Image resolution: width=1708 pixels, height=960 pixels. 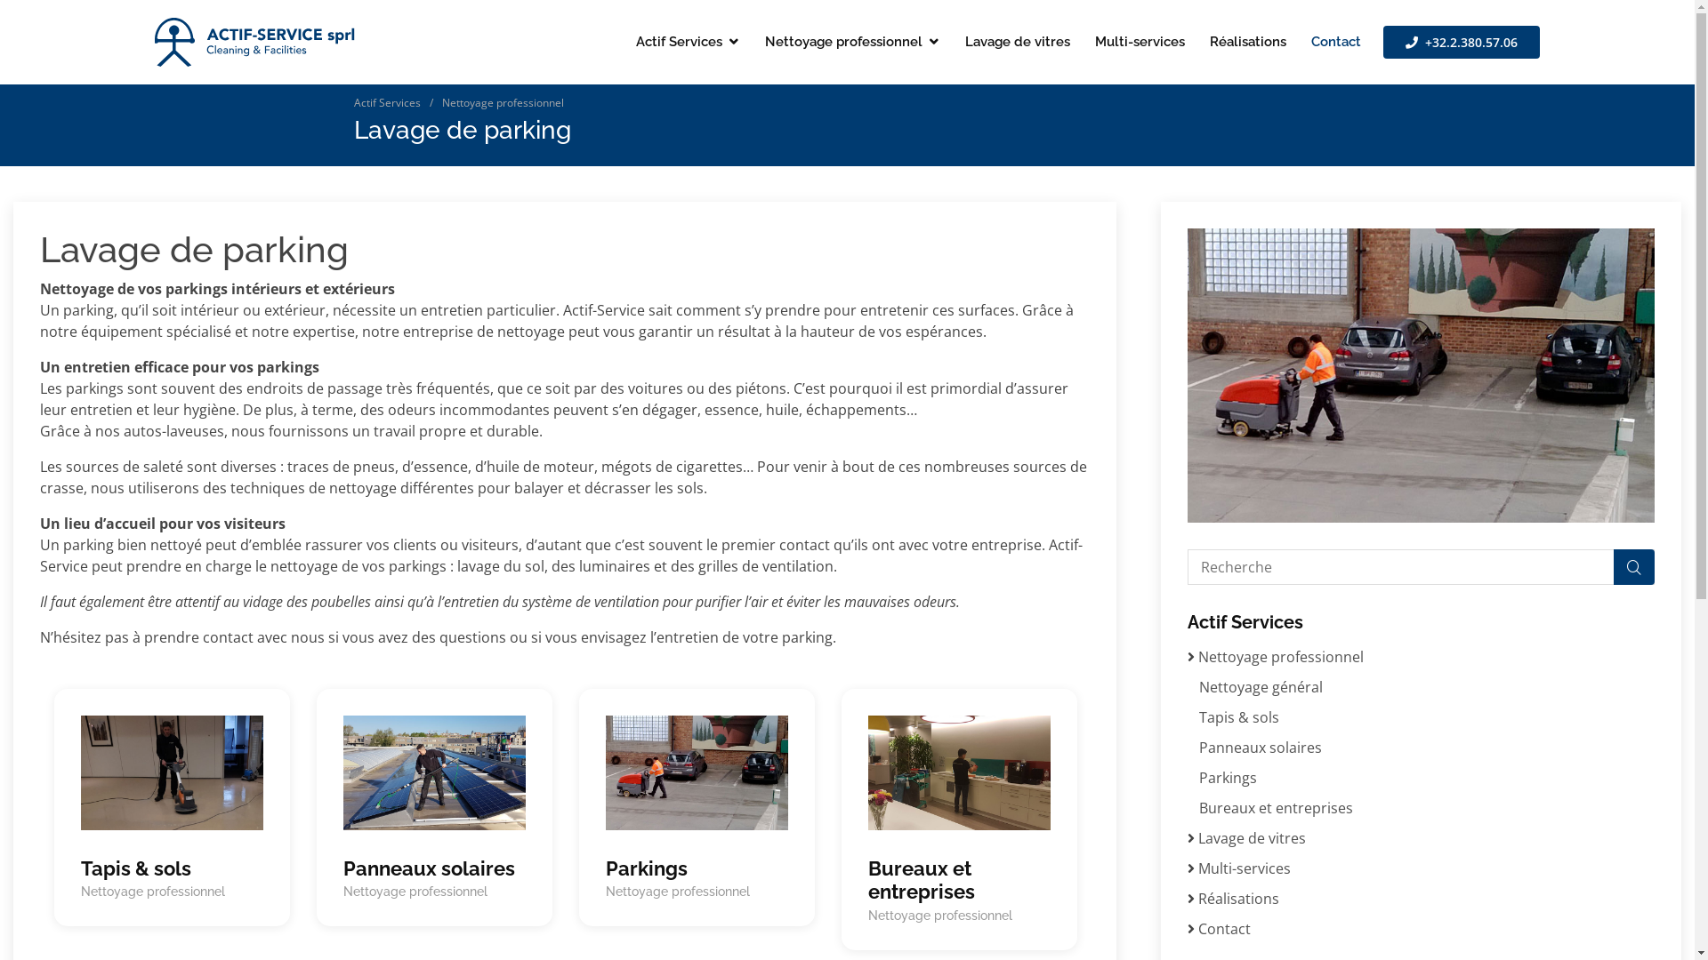 What do you see at coordinates (852, 43) in the screenshot?
I see `Nettoyage professionnel` at bounding box center [852, 43].